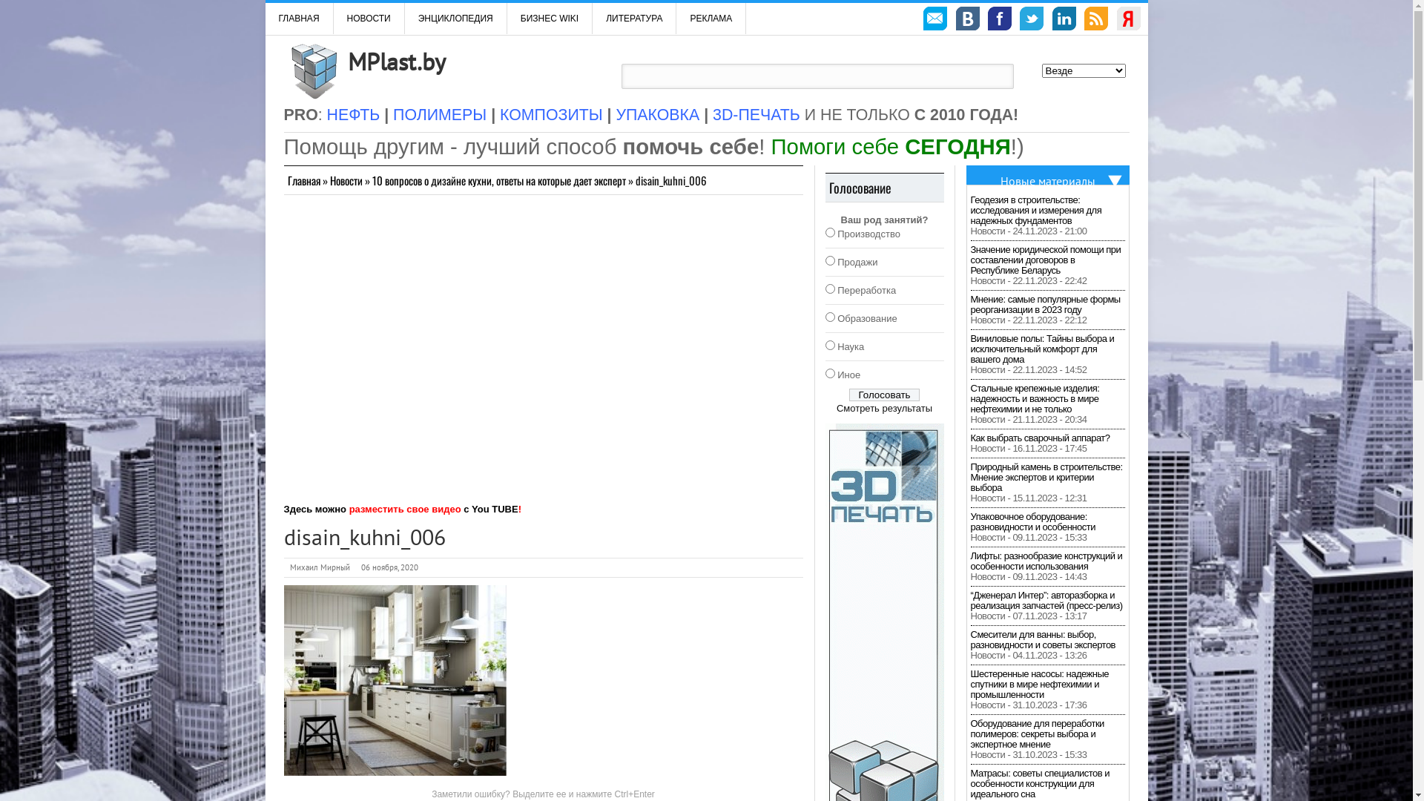  Describe the element at coordinates (1064, 21) in the screenshot. I see `Linkedin Mplast.by` at that location.